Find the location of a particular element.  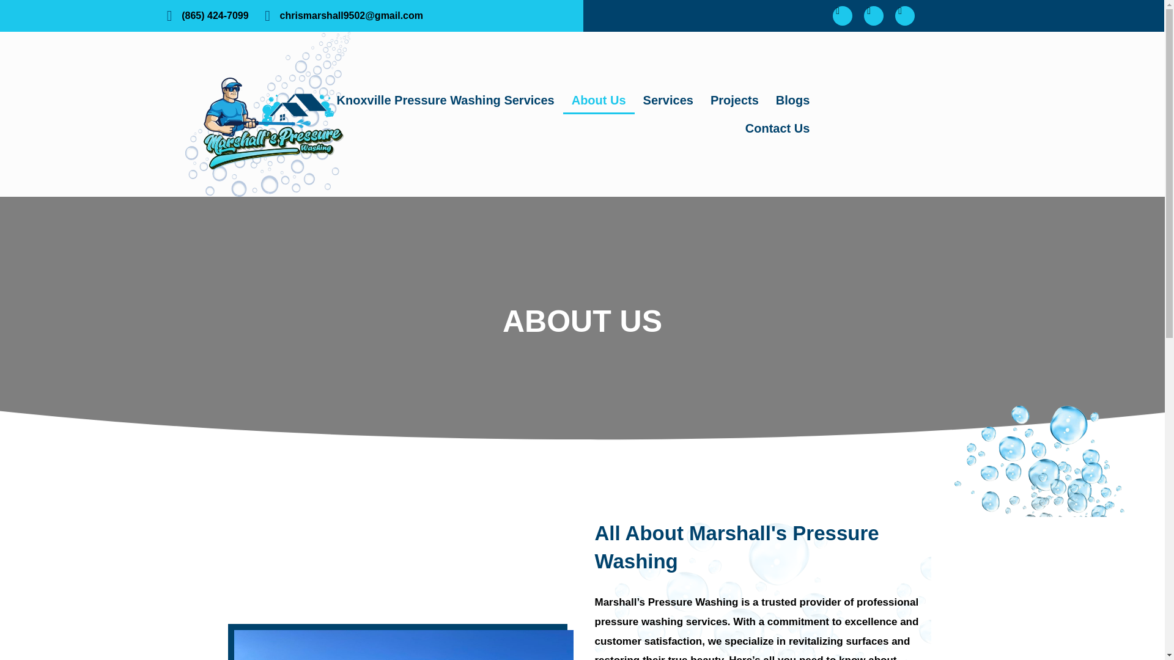

Knoxville Pressure Washing Services is located at coordinates (446, 100).